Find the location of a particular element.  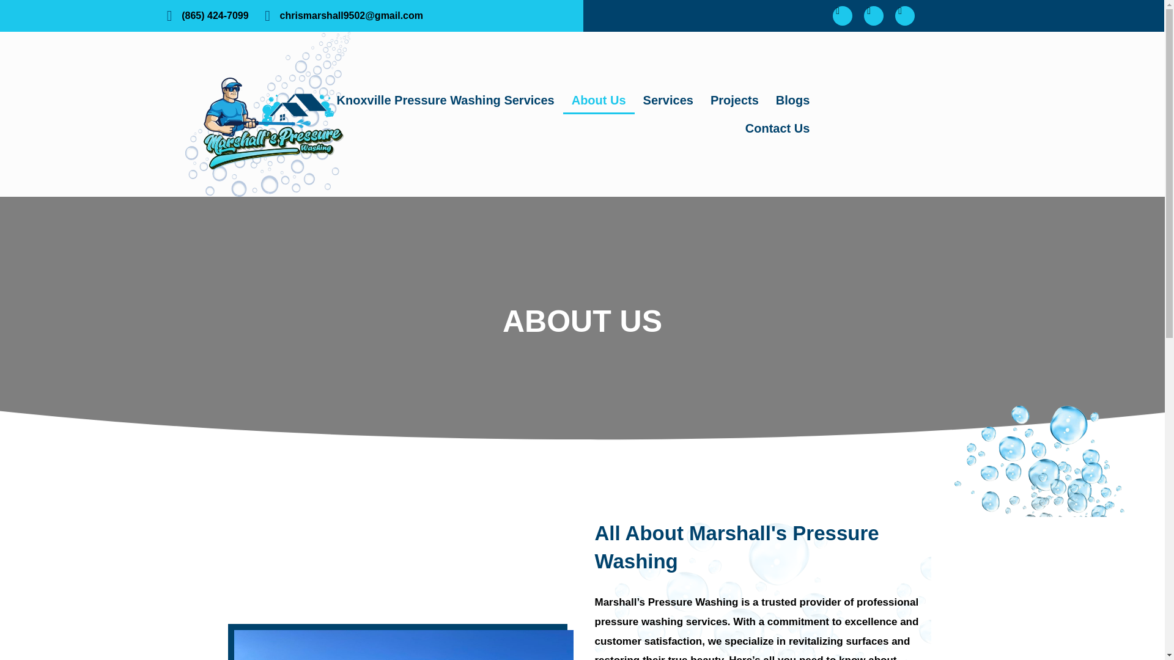

Knoxville Pressure Washing Services is located at coordinates (446, 100).